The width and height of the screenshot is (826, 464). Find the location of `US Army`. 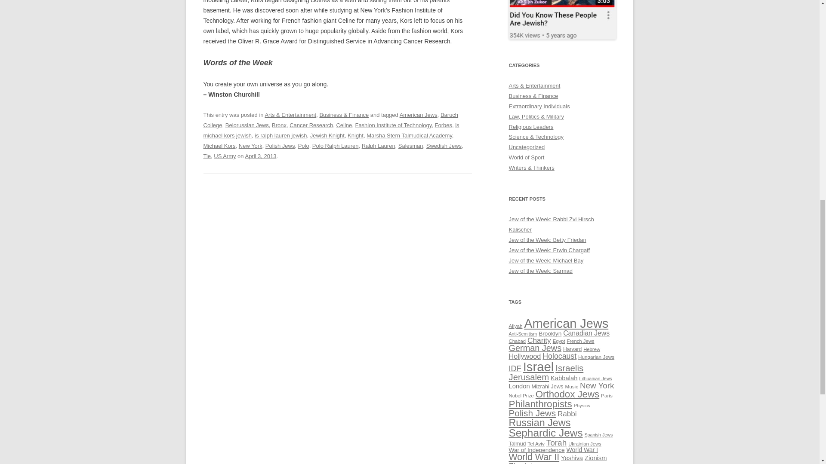

US Army is located at coordinates (225, 156).